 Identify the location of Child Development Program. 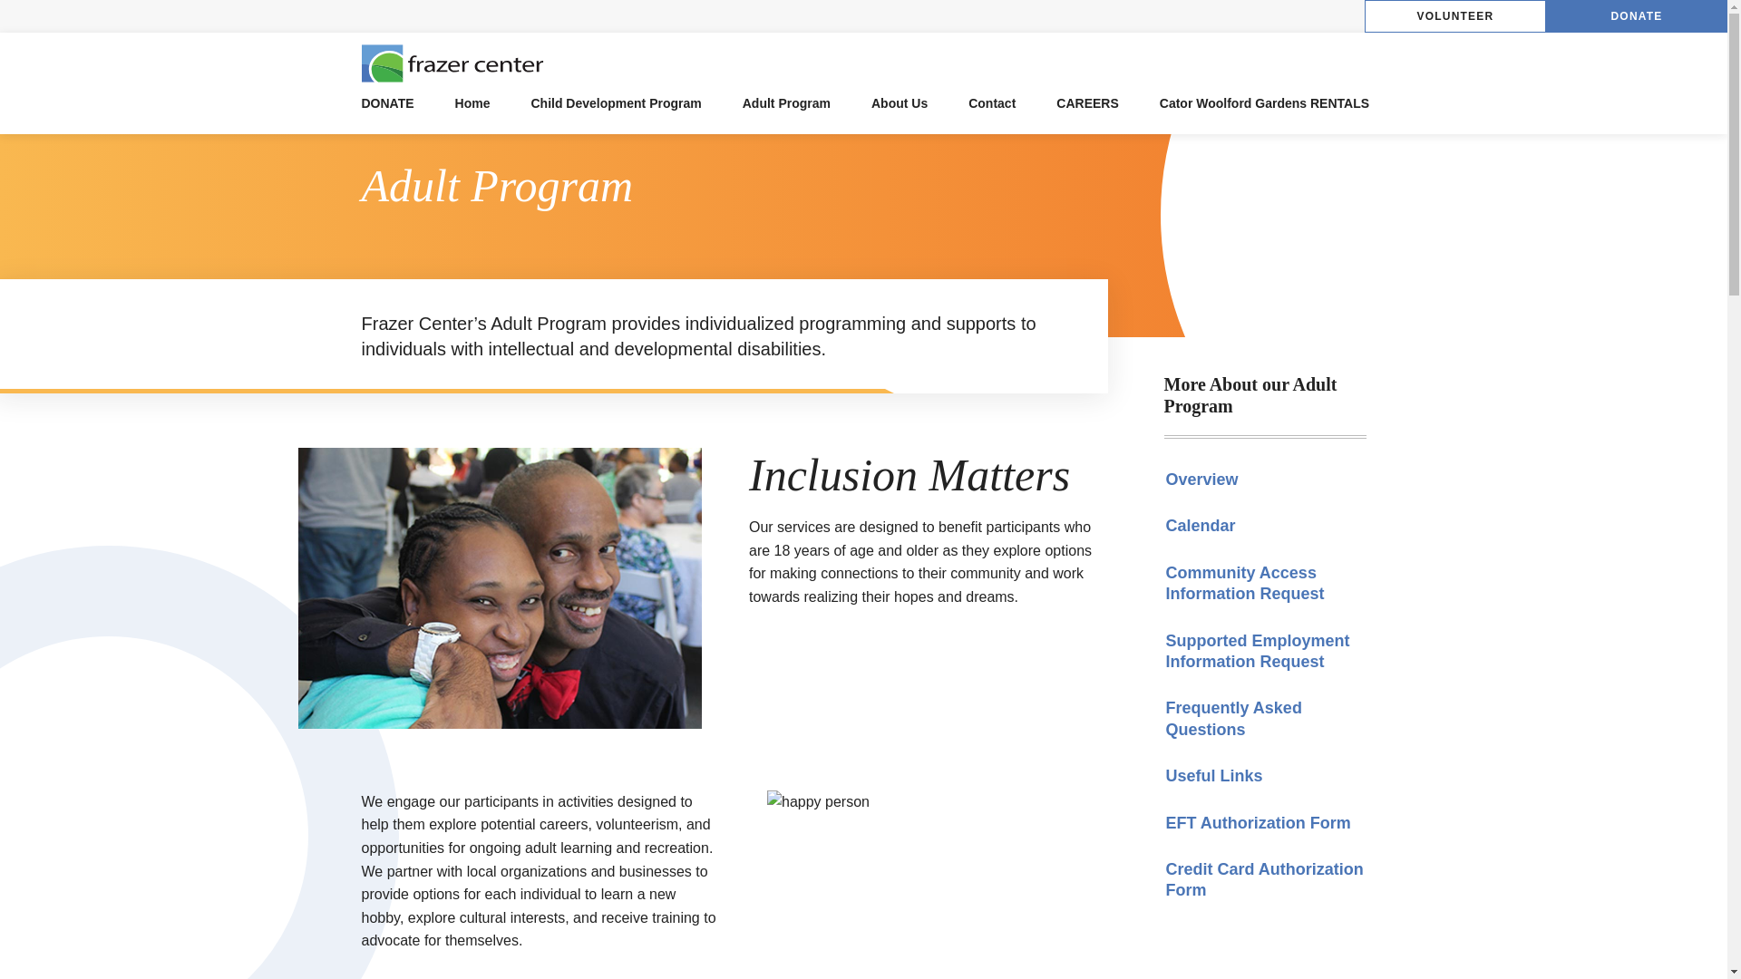
(616, 102).